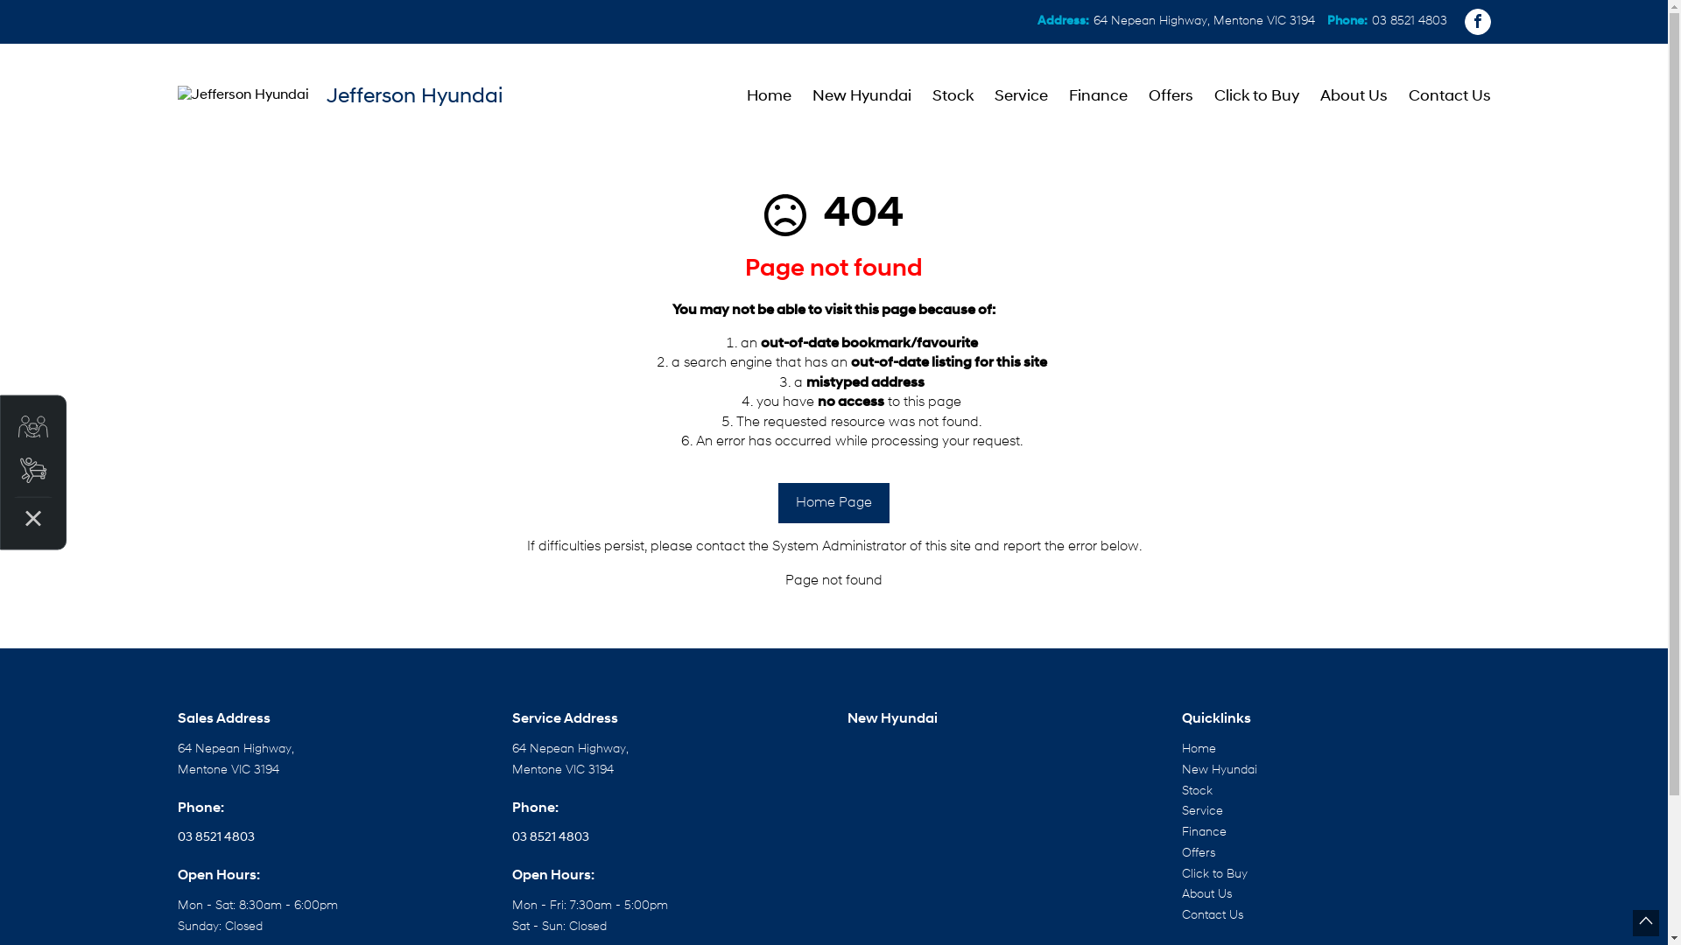 The image size is (1681, 945). Describe the element at coordinates (1215, 875) in the screenshot. I see `Click to Buy` at that location.